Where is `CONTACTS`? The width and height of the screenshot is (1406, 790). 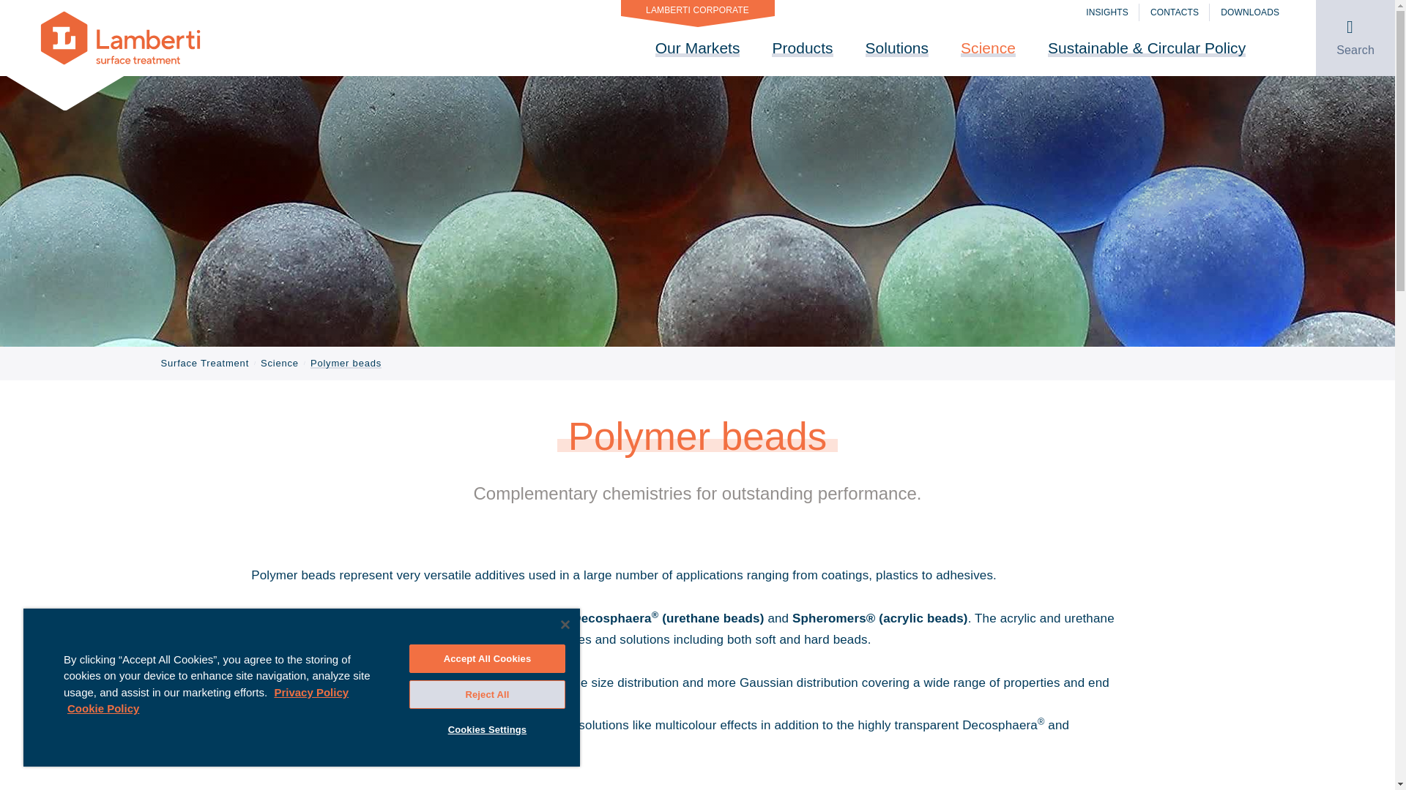 CONTACTS is located at coordinates (1175, 12).